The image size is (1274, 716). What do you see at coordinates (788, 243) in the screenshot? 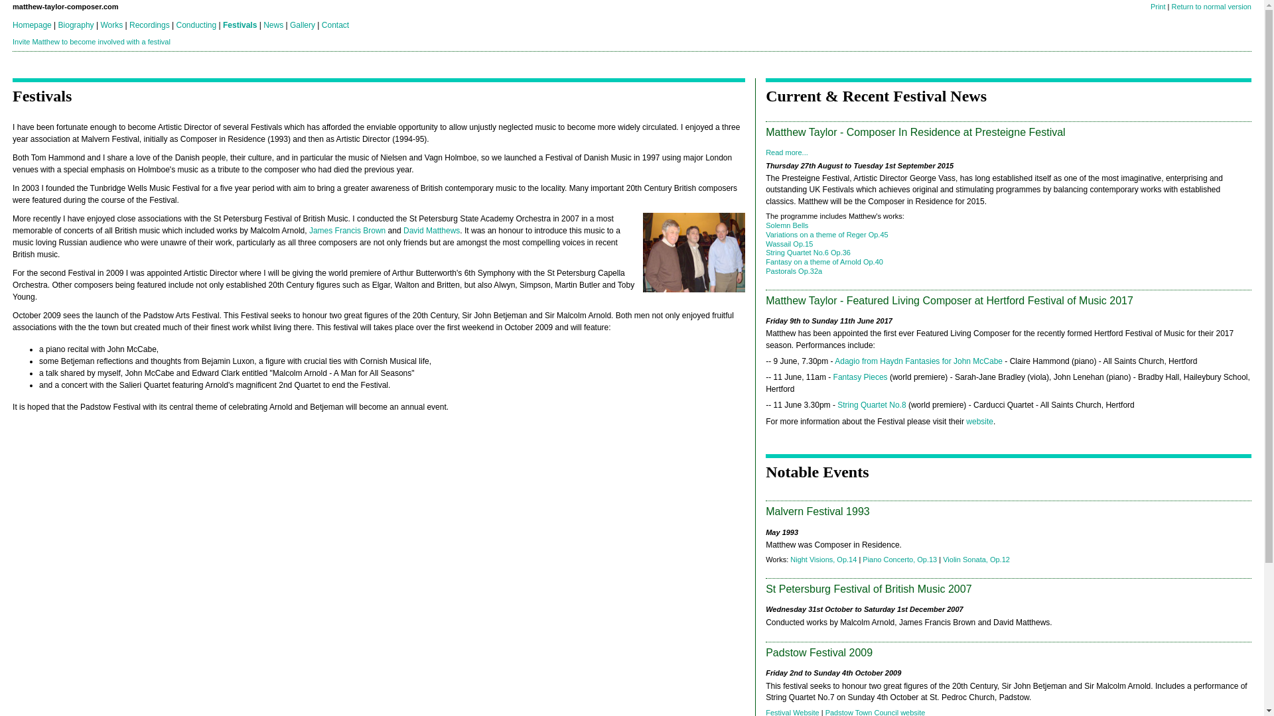
I see `Wassail Op.15` at bounding box center [788, 243].